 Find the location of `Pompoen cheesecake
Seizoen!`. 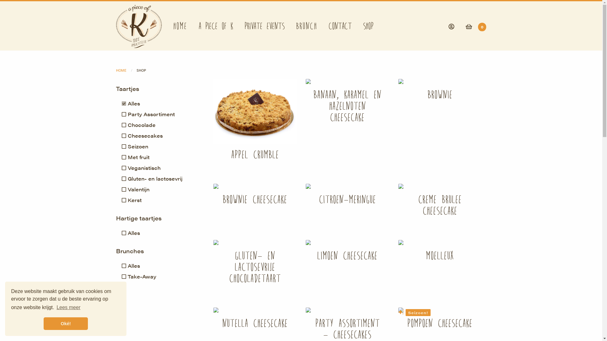

Pompoen cheesecake
Seizoen! is located at coordinates (440, 321).